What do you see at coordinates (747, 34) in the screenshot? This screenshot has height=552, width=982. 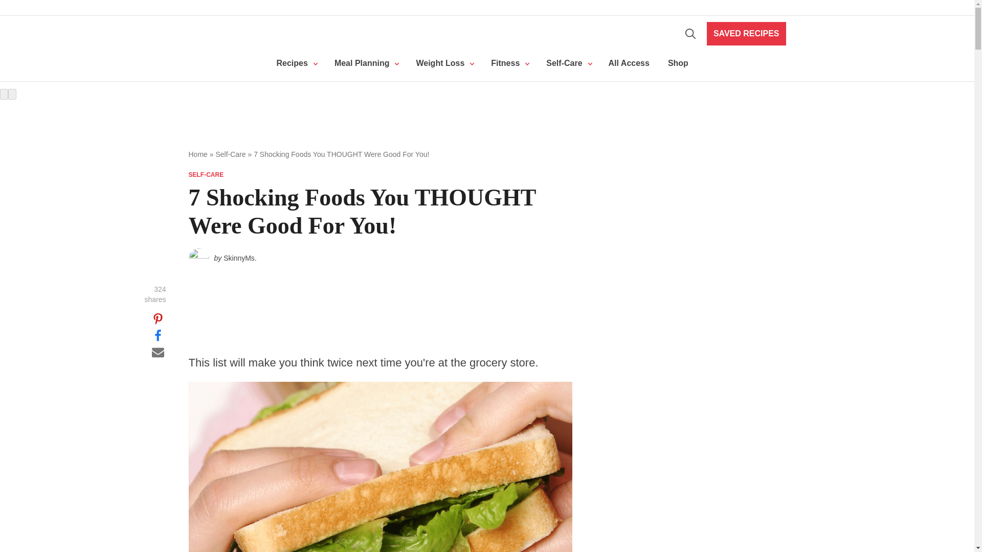 I see `SAVED RECIPES` at bounding box center [747, 34].